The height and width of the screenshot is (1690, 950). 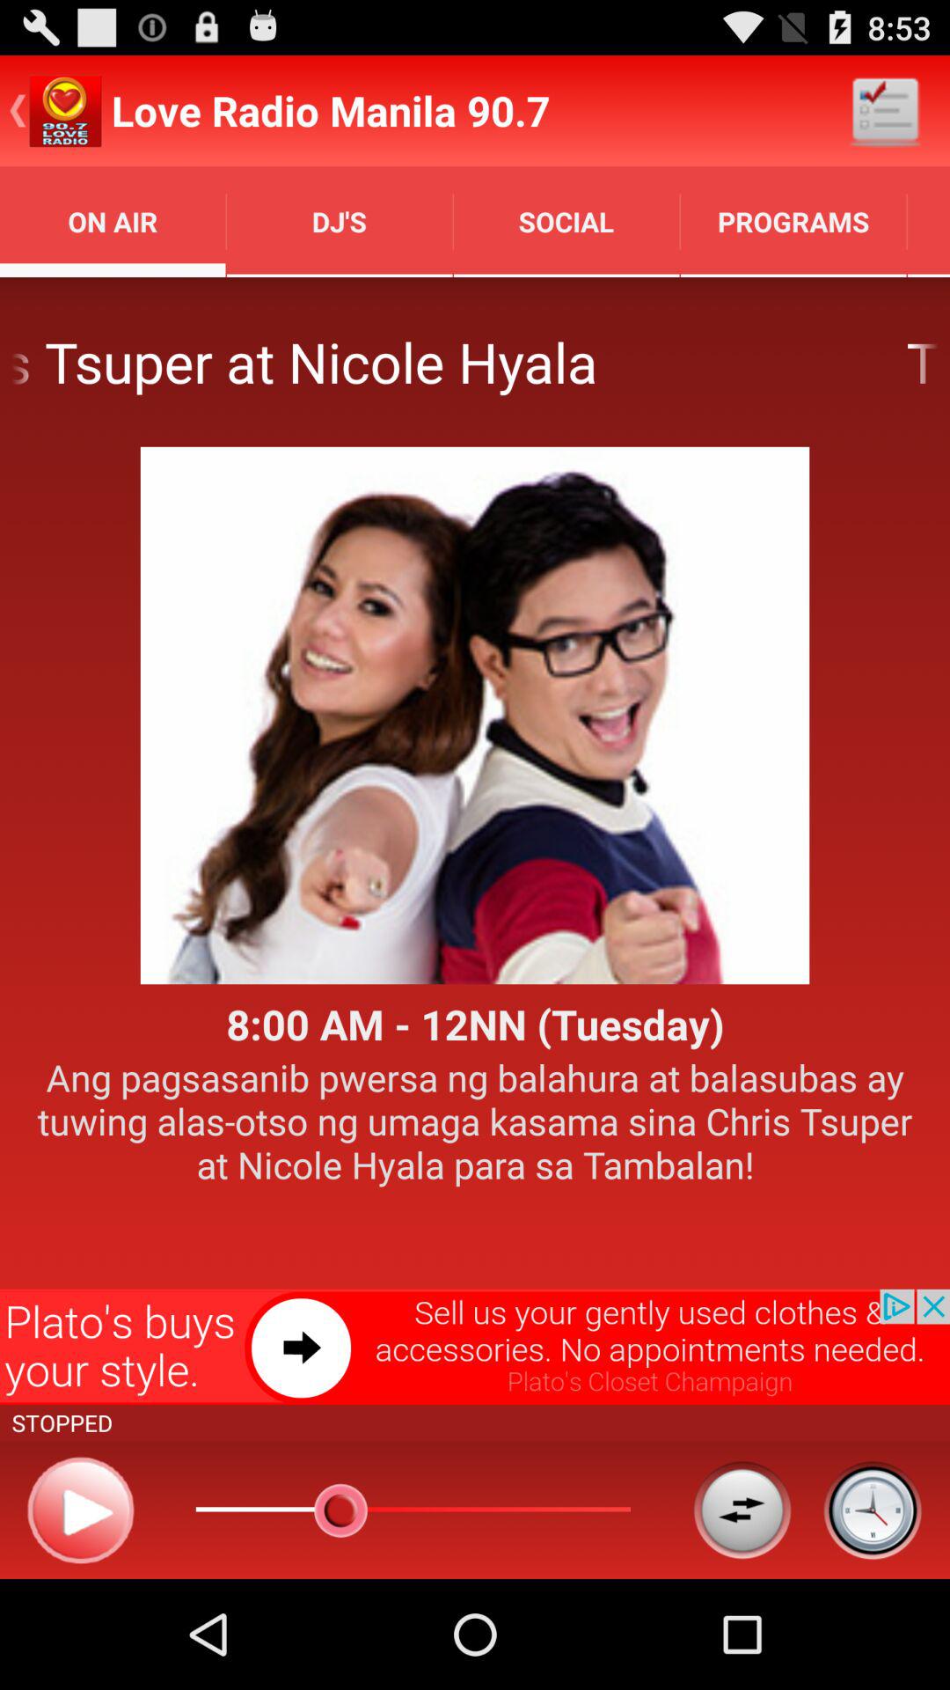 What do you see at coordinates (885, 111) in the screenshot?
I see `open icon to the right of love radio manila icon` at bounding box center [885, 111].